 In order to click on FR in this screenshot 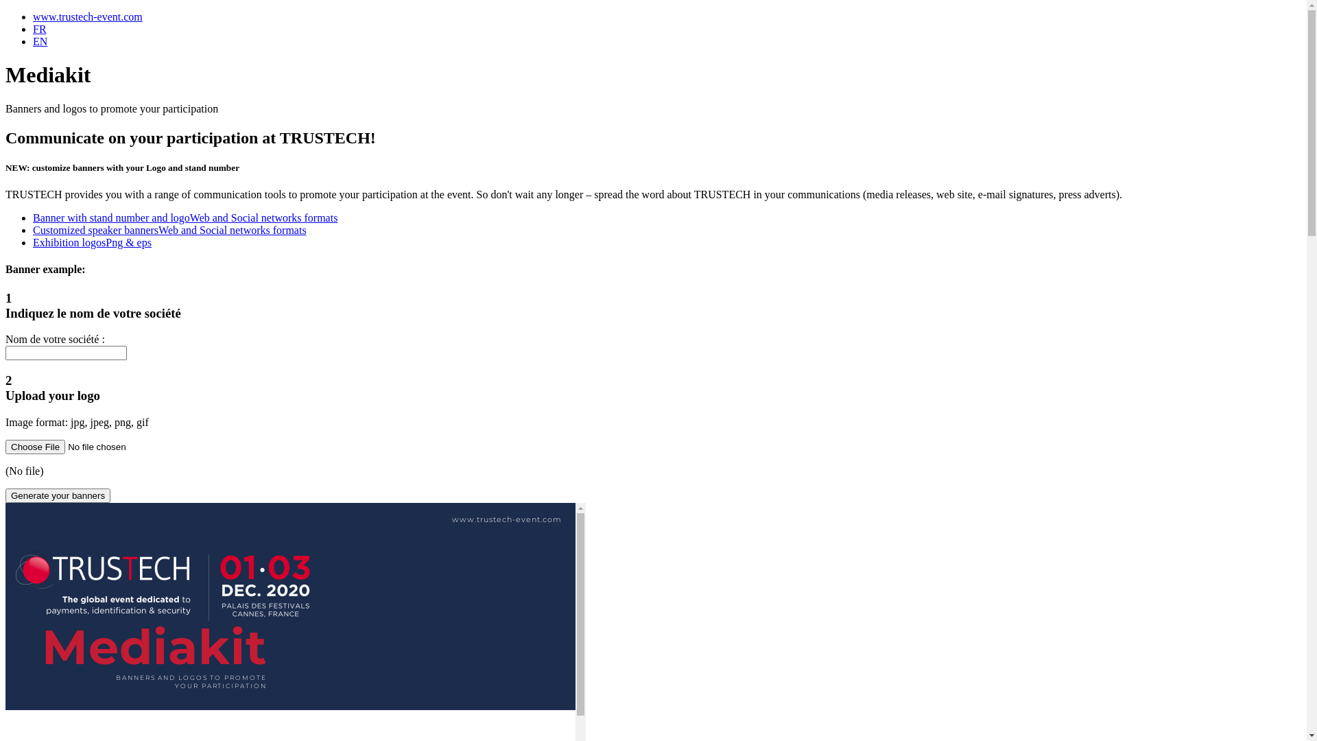, I will do `click(40, 29)`.